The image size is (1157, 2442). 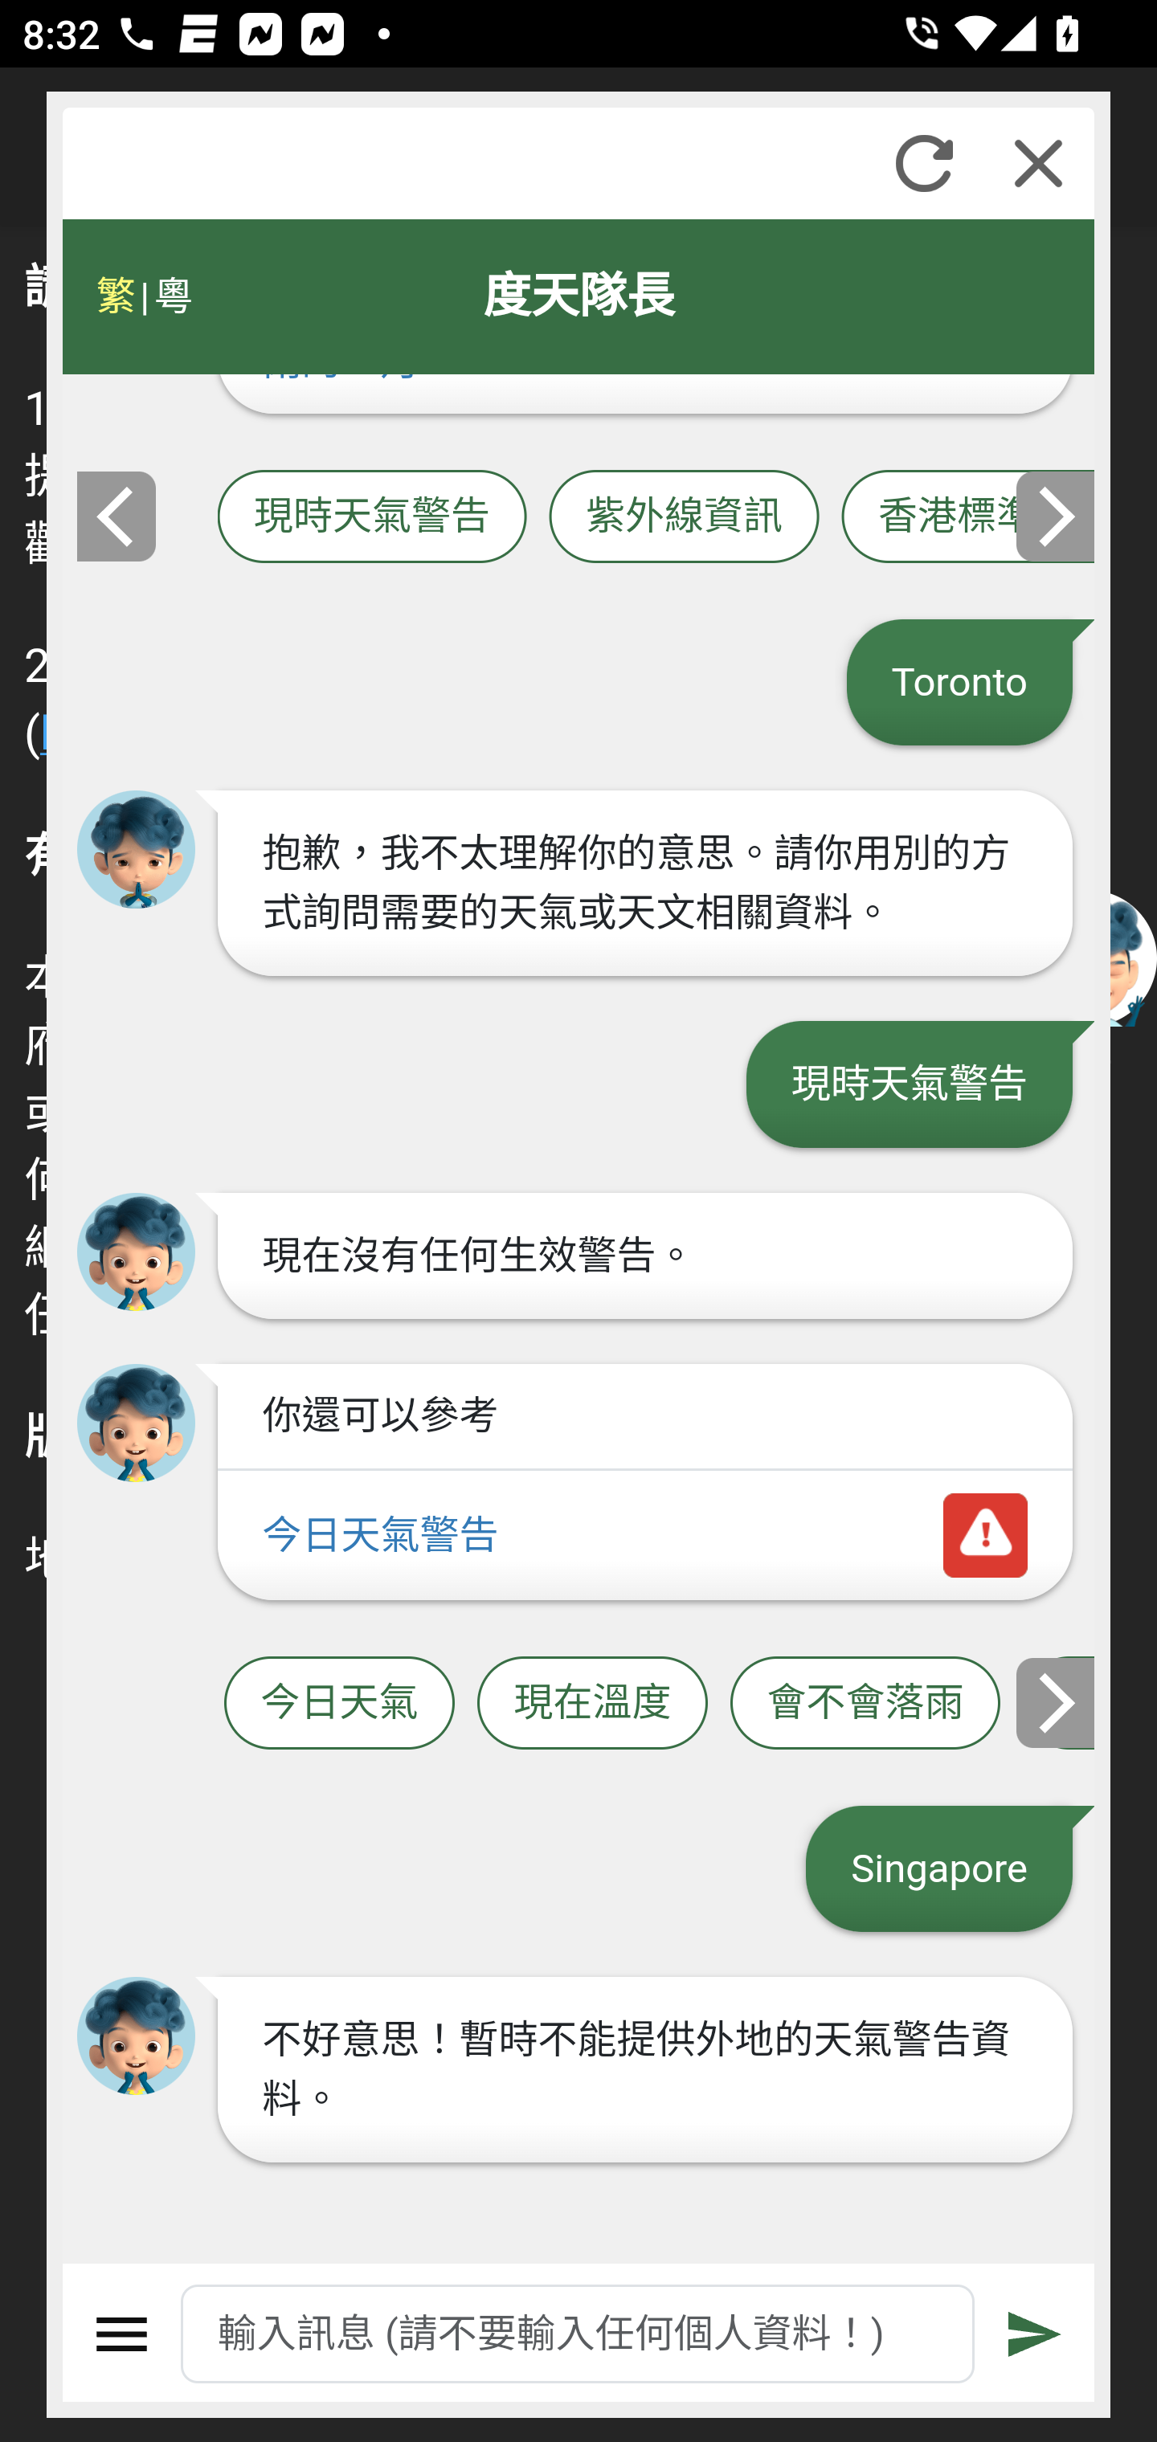 What do you see at coordinates (116, 296) in the screenshot?
I see `繁` at bounding box center [116, 296].